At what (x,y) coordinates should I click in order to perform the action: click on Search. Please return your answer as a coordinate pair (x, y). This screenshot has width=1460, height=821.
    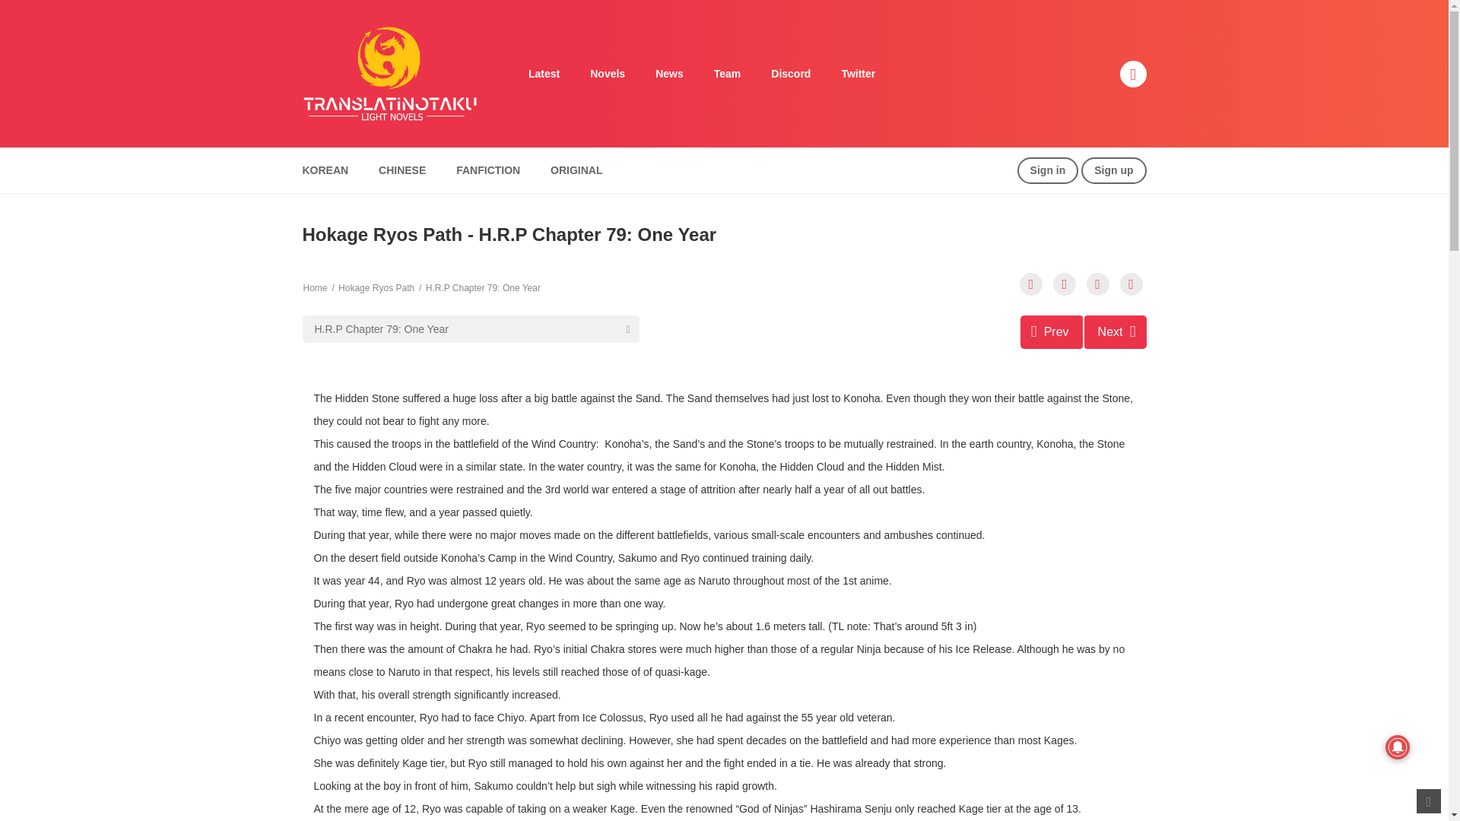
    Looking at the image, I should click on (973, 9).